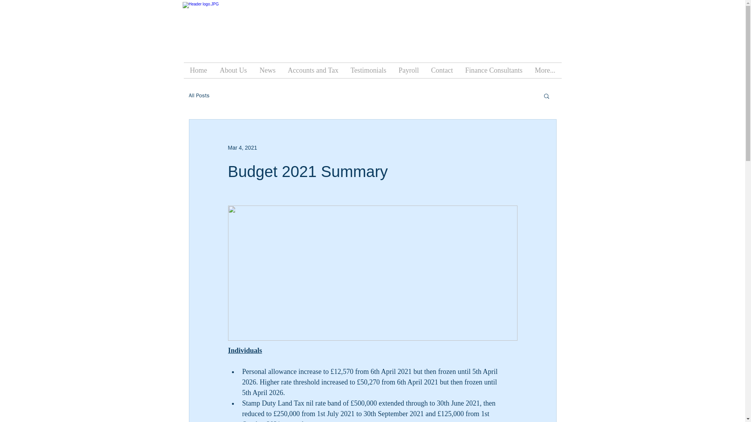 This screenshot has width=751, height=422. Describe the element at coordinates (494, 70) in the screenshot. I see `Finance Consultants` at that location.